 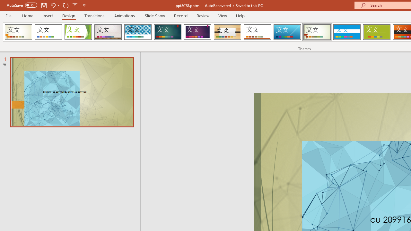 I want to click on Slice Loading Preview..., so click(x=287, y=32).